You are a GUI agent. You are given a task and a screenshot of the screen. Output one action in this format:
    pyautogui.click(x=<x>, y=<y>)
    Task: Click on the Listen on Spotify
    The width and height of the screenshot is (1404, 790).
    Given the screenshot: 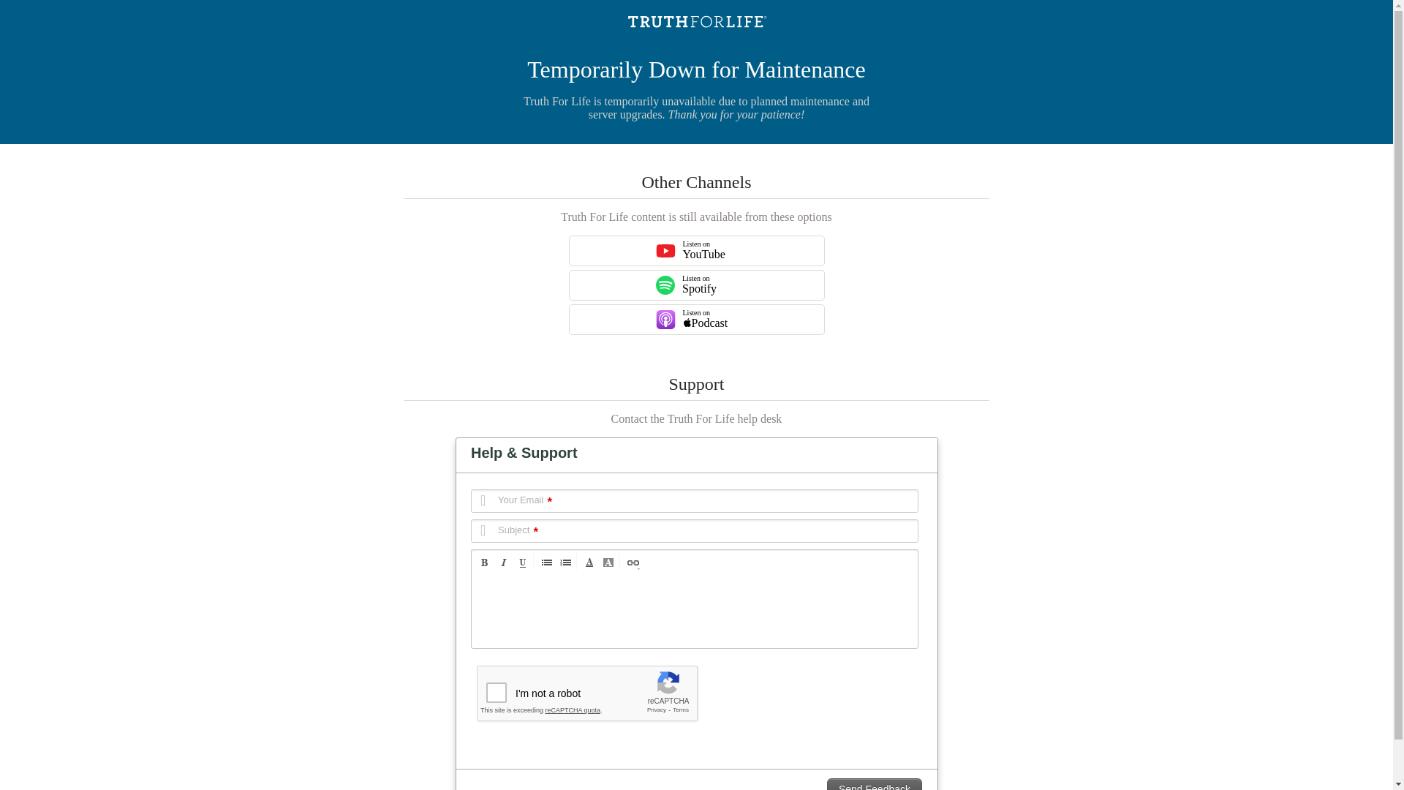 What is the action you would take?
    pyautogui.click(x=665, y=285)
    